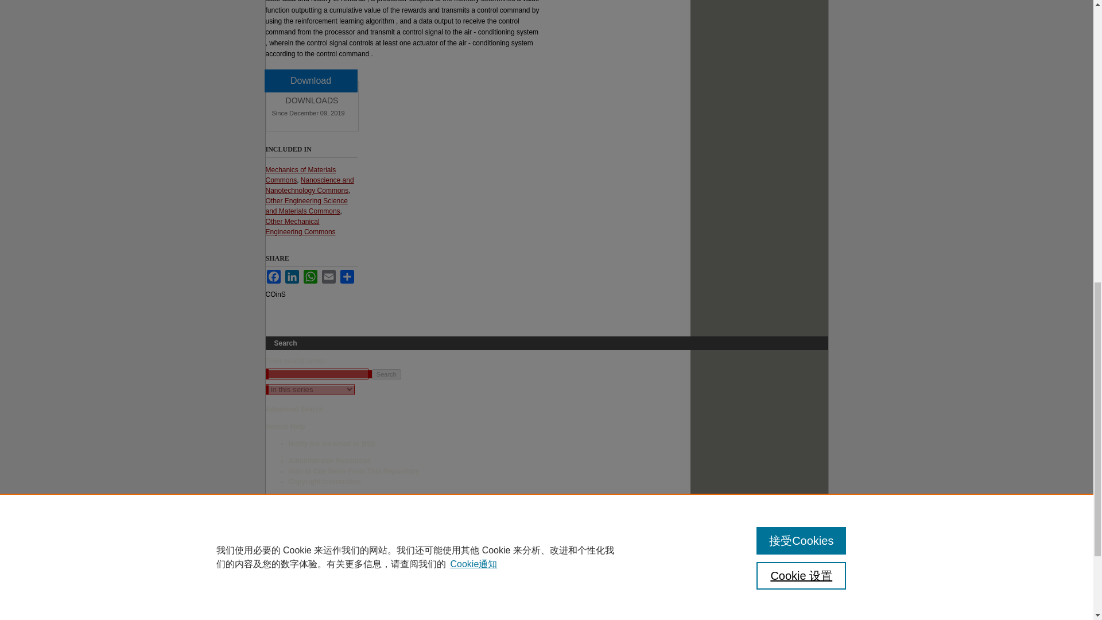 Image resolution: width=1102 pixels, height=620 pixels. I want to click on LinkedIn, so click(292, 276).